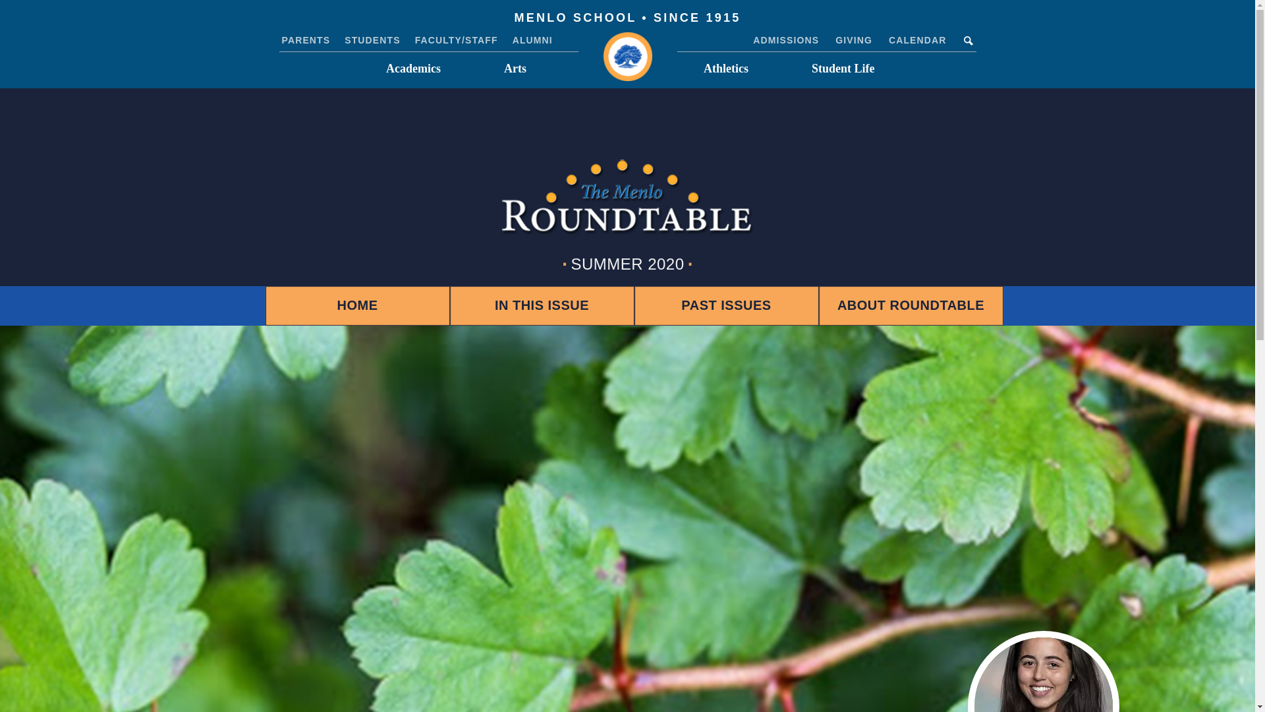 Image resolution: width=1265 pixels, height=712 pixels. I want to click on CALENDAR, so click(917, 40).